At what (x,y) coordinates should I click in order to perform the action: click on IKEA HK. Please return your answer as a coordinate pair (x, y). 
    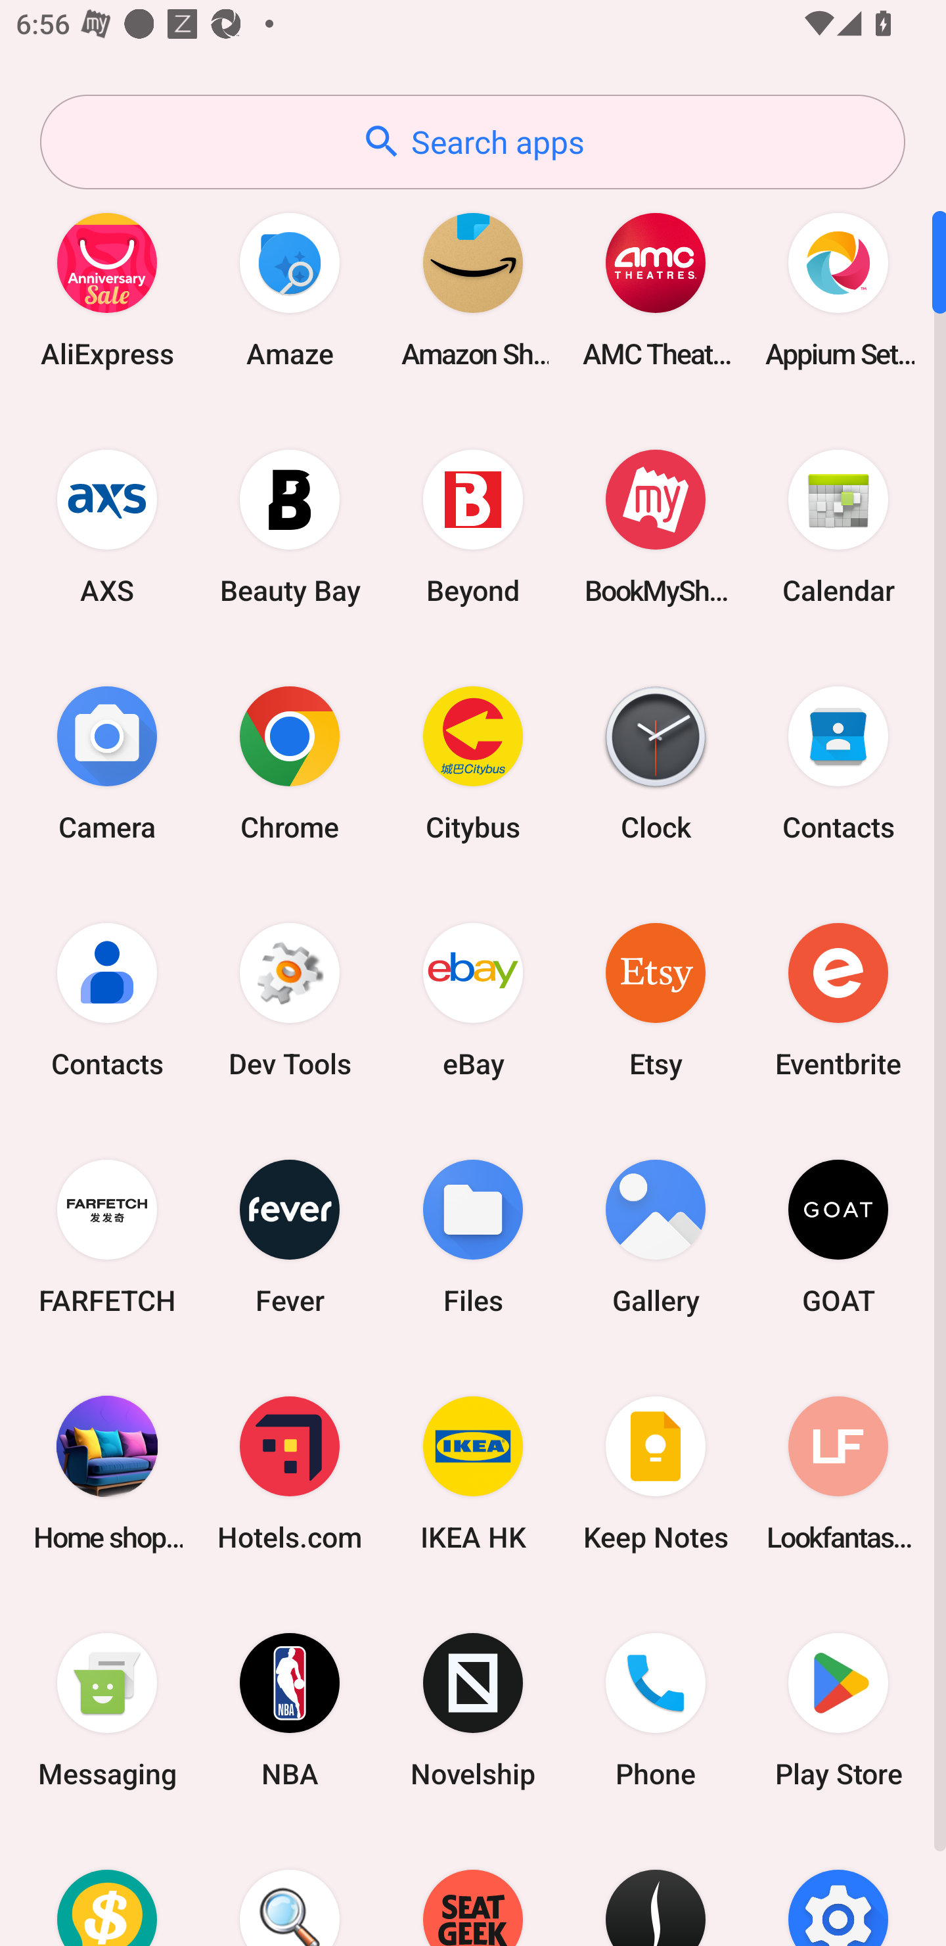
    Looking at the image, I should click on (473, 1473).